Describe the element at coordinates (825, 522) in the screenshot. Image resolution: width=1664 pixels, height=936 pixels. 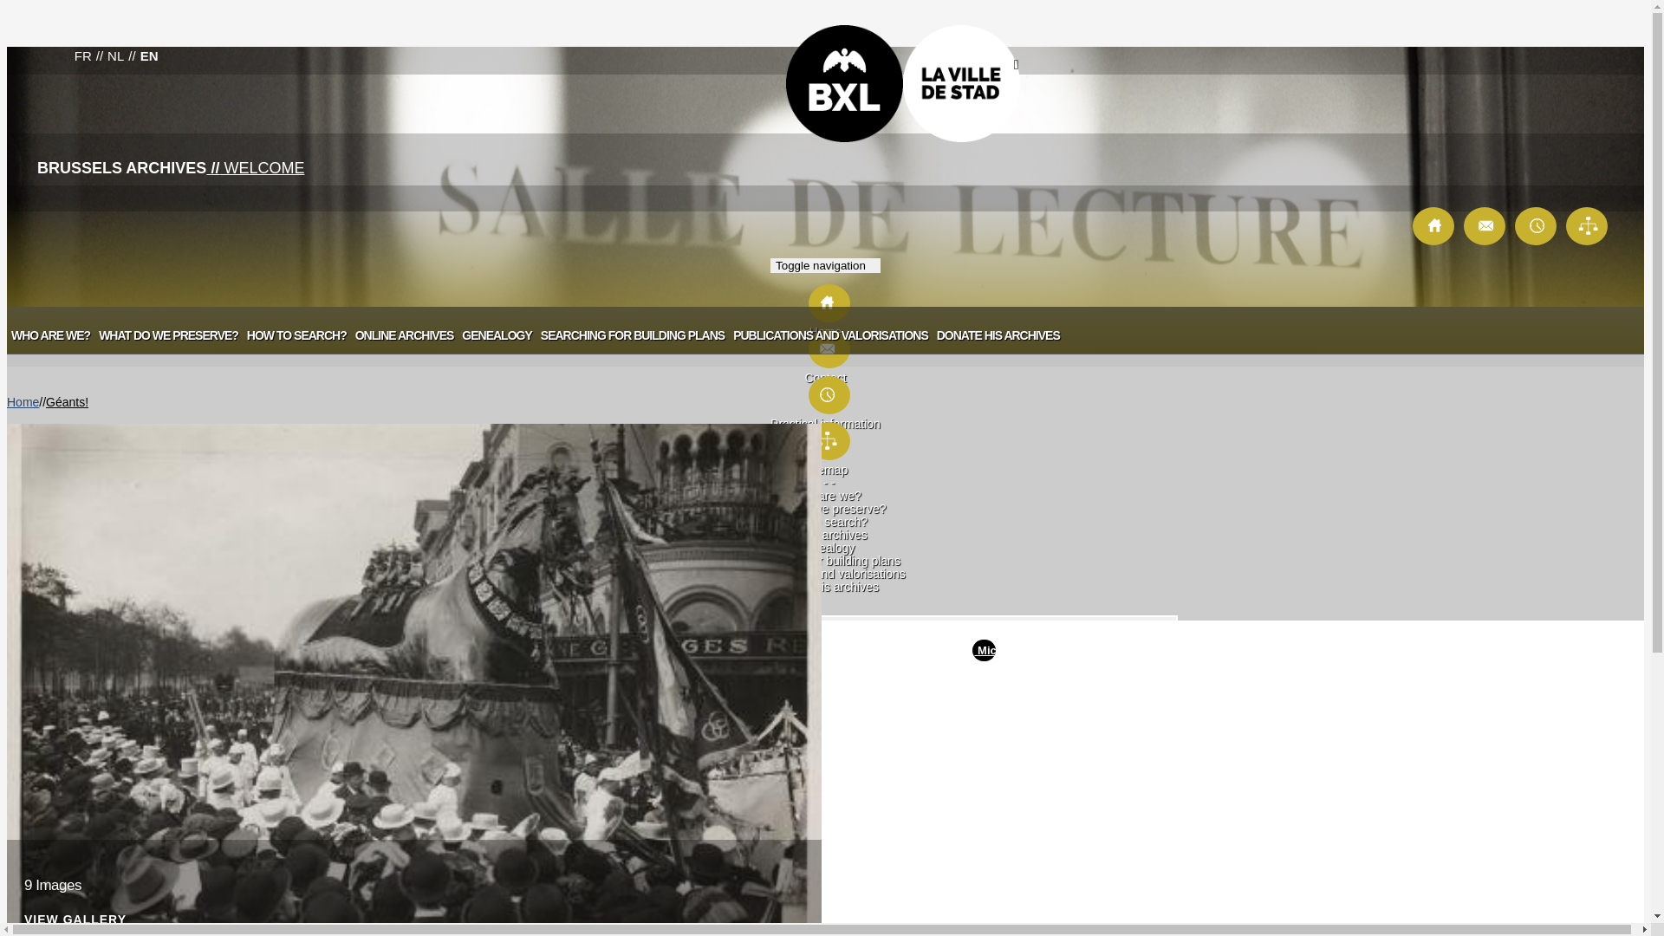
I see `How to search?` at that location.